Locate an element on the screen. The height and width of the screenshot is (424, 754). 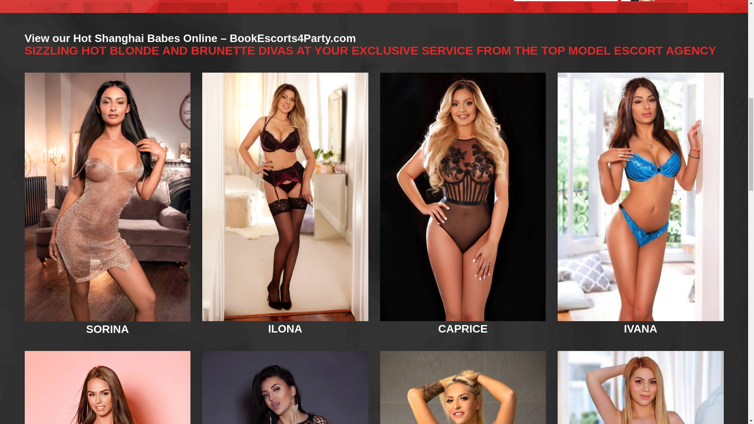
ILONA is located at coordinates (285, 329).